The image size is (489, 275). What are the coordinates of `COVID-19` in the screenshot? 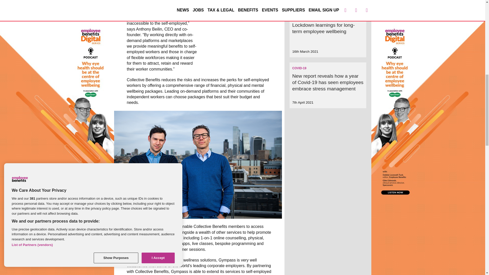 It's located at (299, 68).